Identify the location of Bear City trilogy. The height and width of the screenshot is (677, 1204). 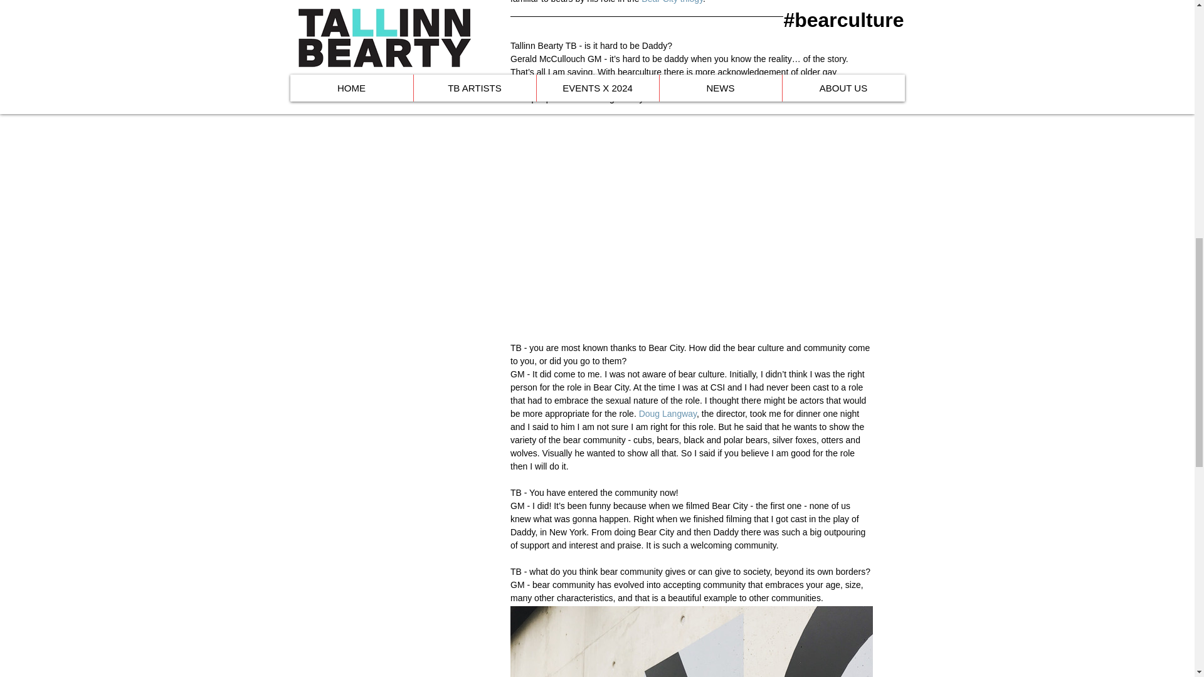
(672, 2).